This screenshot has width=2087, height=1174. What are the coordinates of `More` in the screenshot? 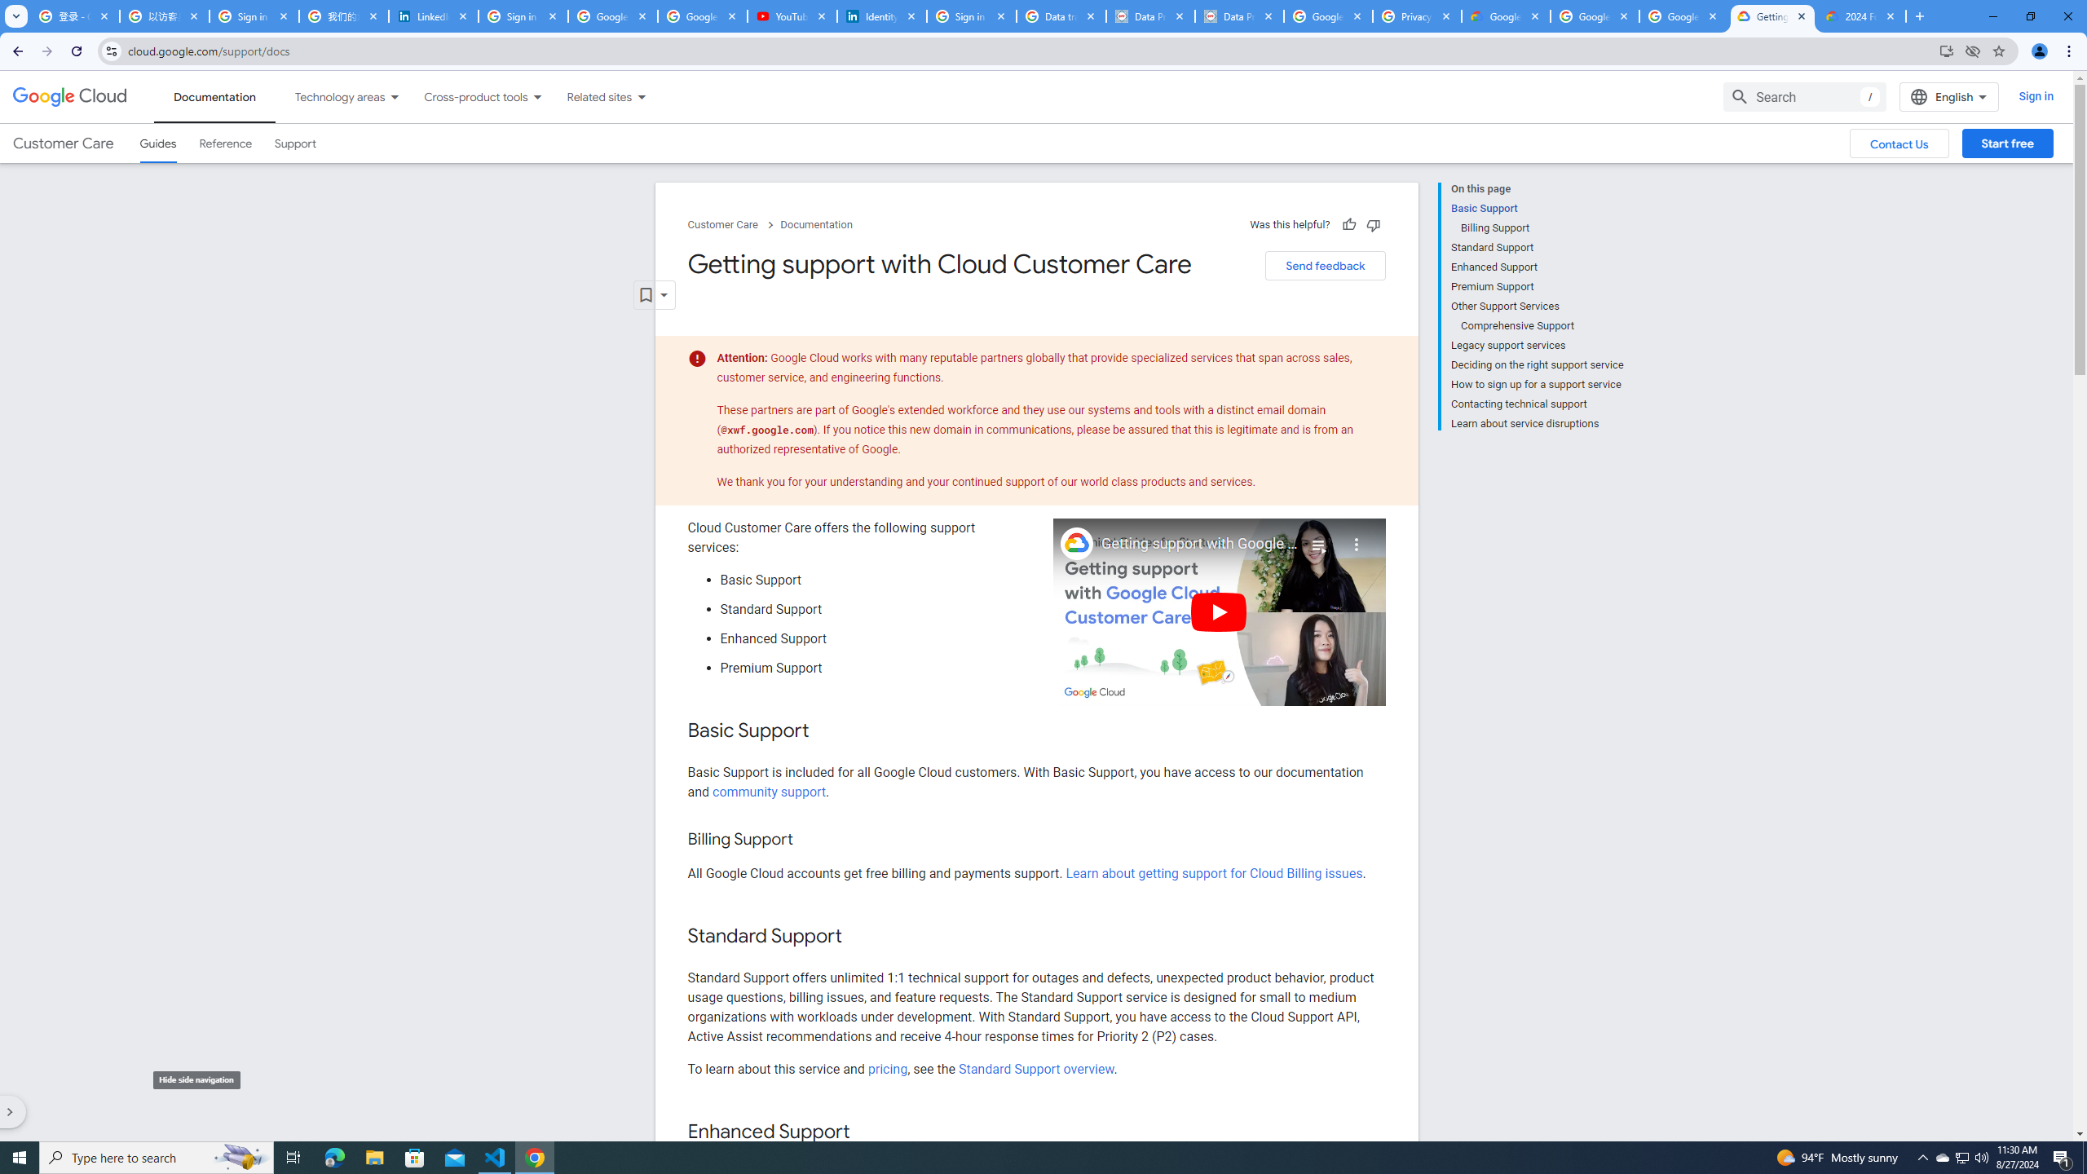 It's located at (1357, 538).